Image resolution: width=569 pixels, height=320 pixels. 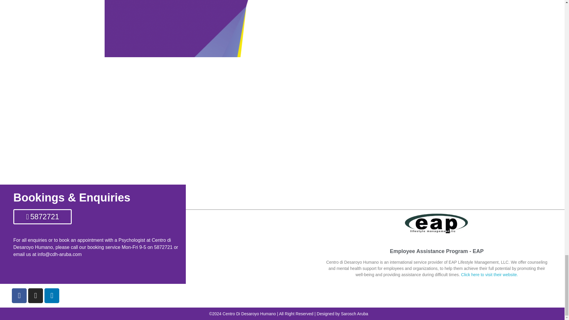 What do you see at coordinates (437, 251) in the screenshot?
I see `Employee Assistance Program - EAP` at bounding box center [437, 251].